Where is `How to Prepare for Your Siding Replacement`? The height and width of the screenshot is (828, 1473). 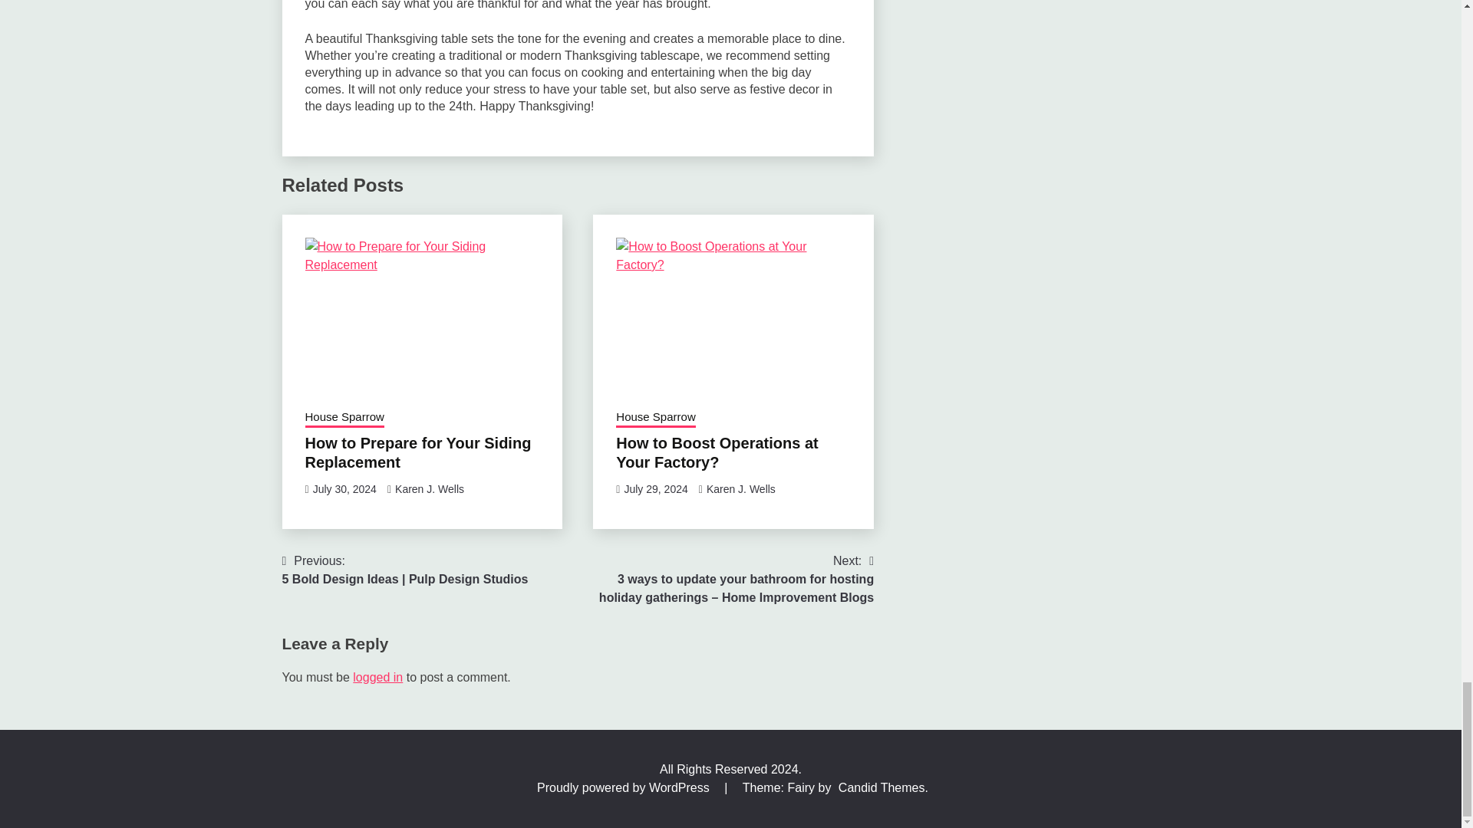 How to Prepare for Your Siding Replacement is located at coordinates (422, 314).